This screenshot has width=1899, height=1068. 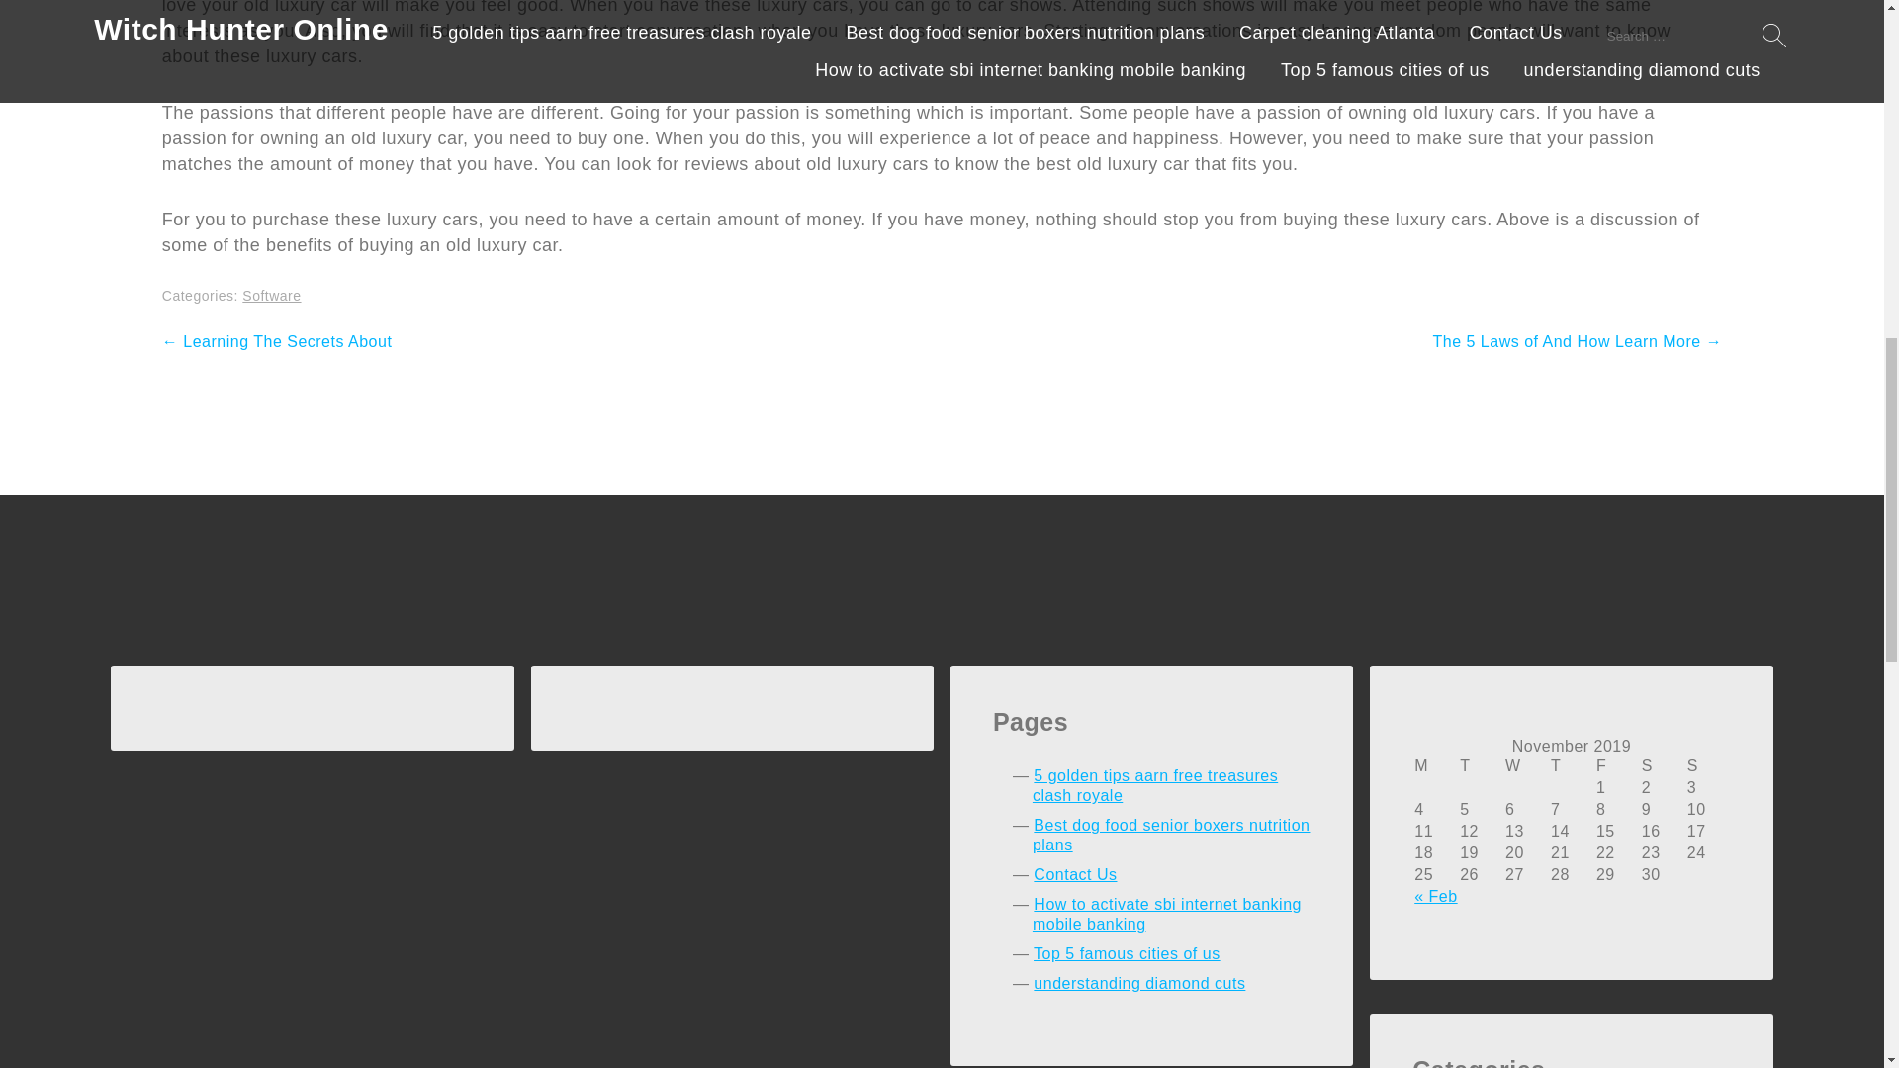 What do you see at coordinates (1139, 983) in the screenshot?
I see `understanding diamond cuts` at bounding box center [1139, 983].